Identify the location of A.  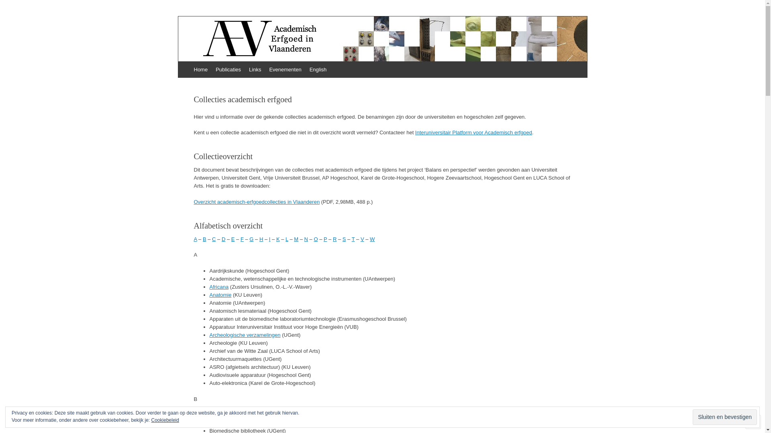
(195, 239).